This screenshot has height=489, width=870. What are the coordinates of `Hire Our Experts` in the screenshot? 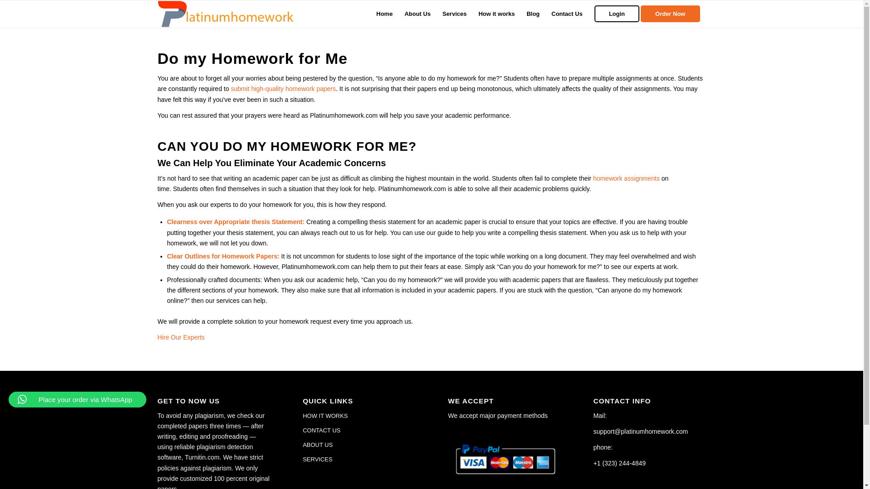 It's located at (181, 337).